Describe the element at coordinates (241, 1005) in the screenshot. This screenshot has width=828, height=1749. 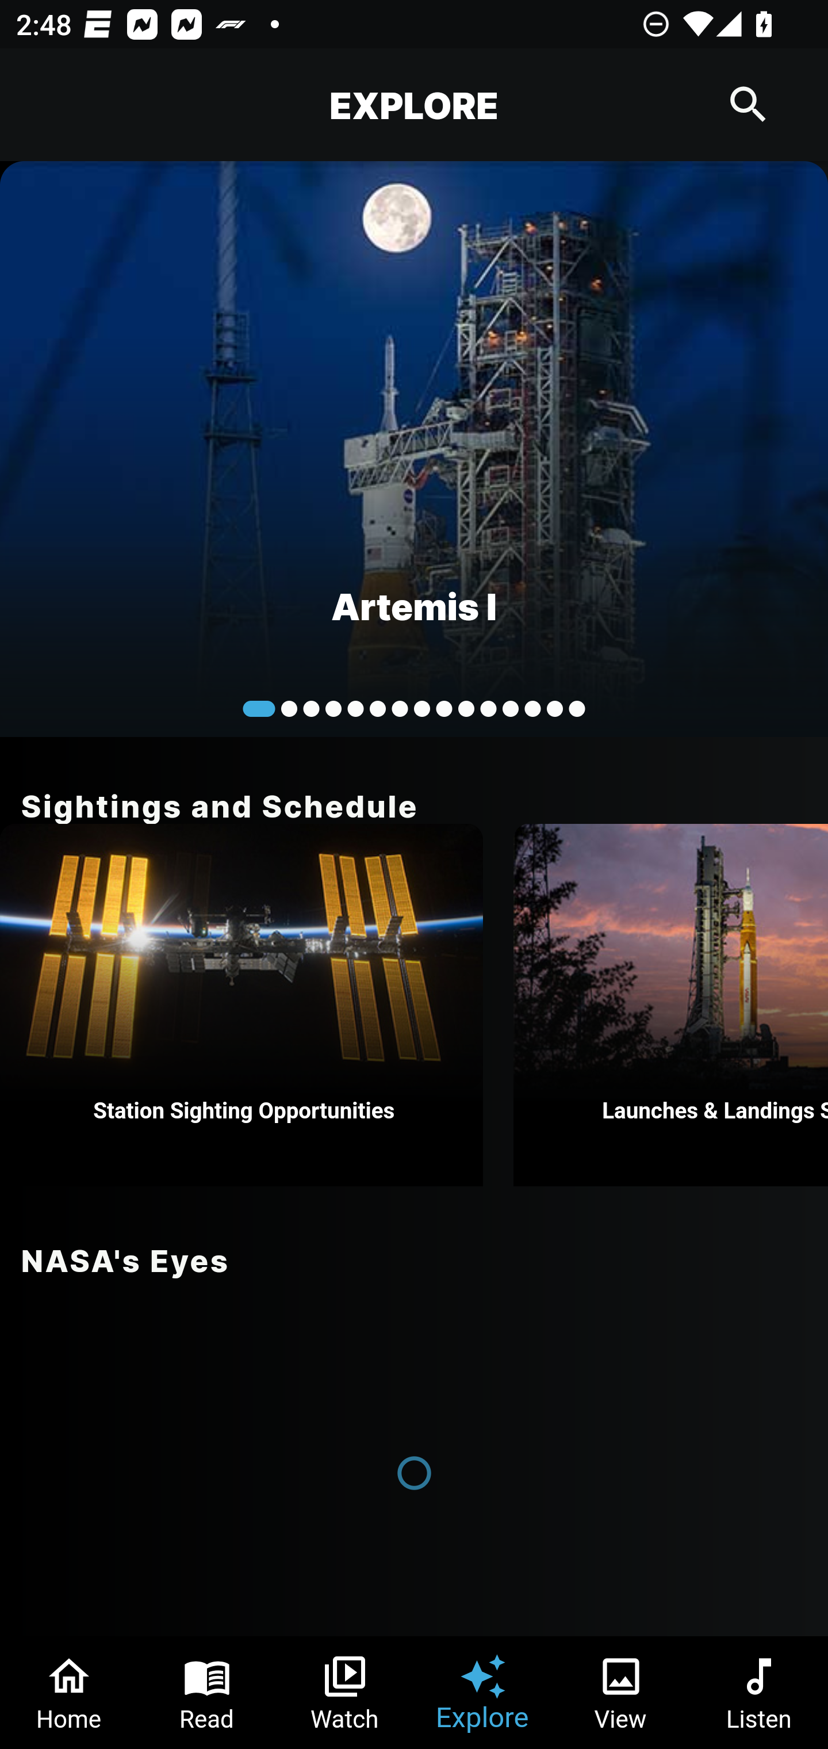
I see `Station Sighting Opportunities` at that location.